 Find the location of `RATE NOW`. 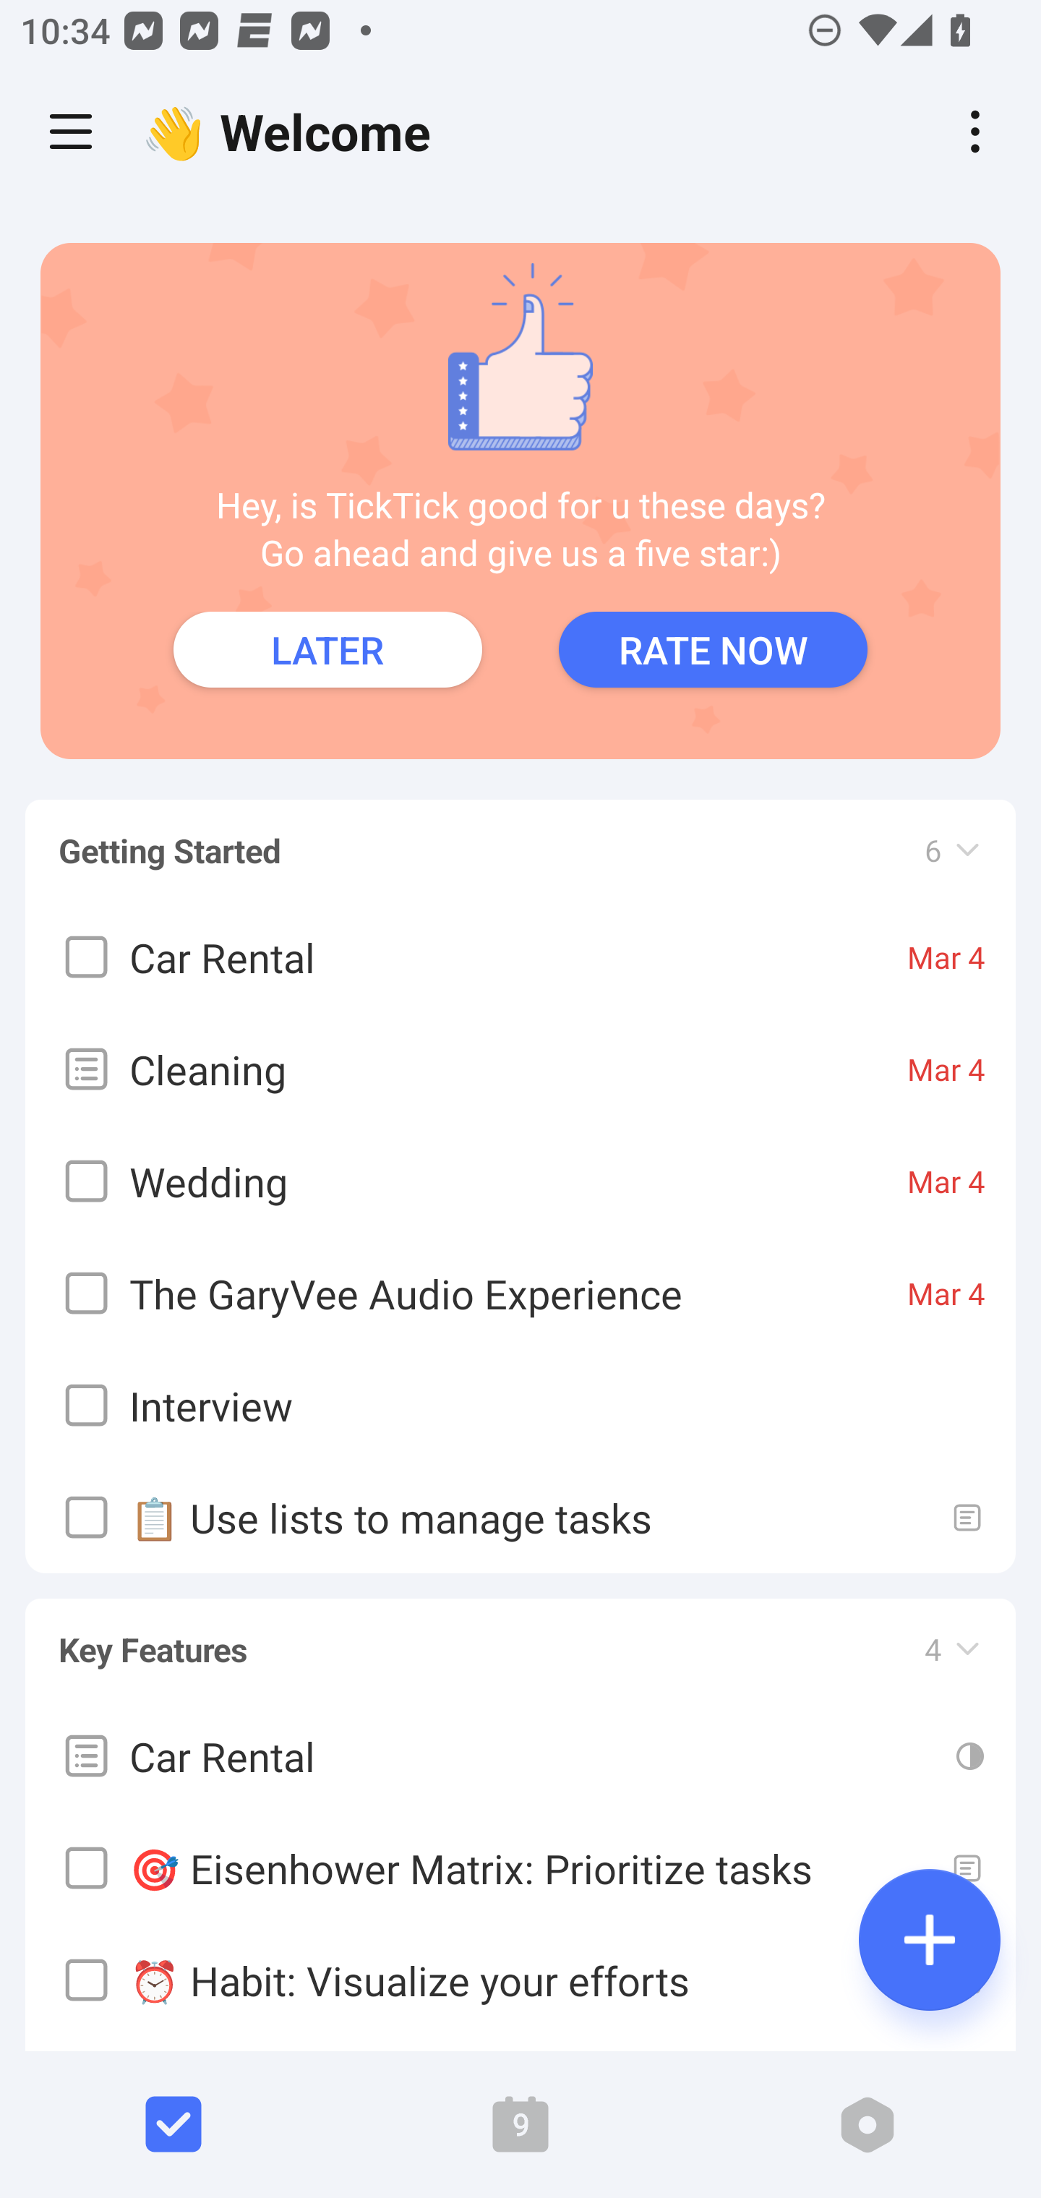

RATE NOW is located at coordinates (713, 649).